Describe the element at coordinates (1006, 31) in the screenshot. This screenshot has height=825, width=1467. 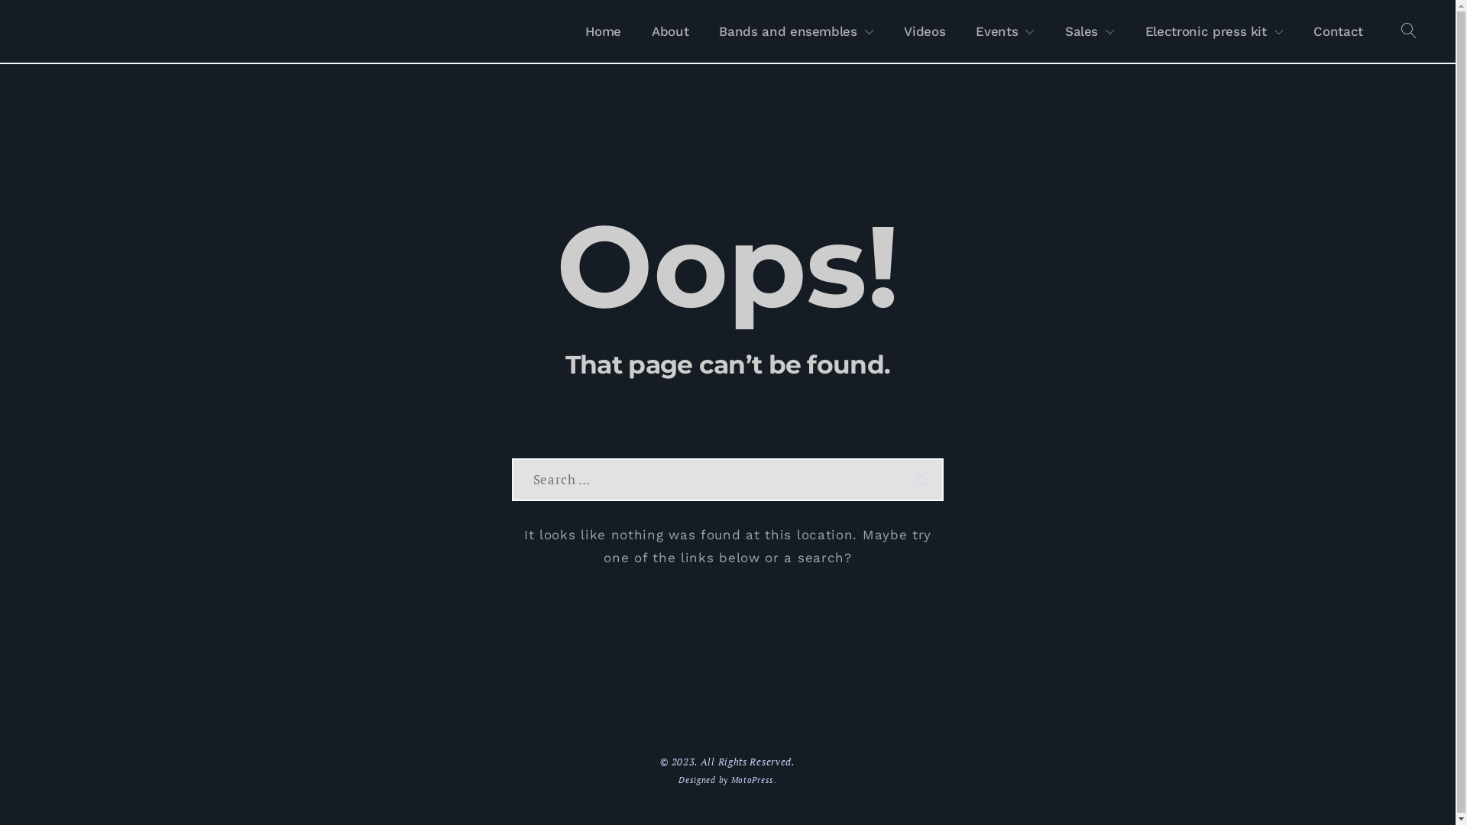
I see `Events` at that location.